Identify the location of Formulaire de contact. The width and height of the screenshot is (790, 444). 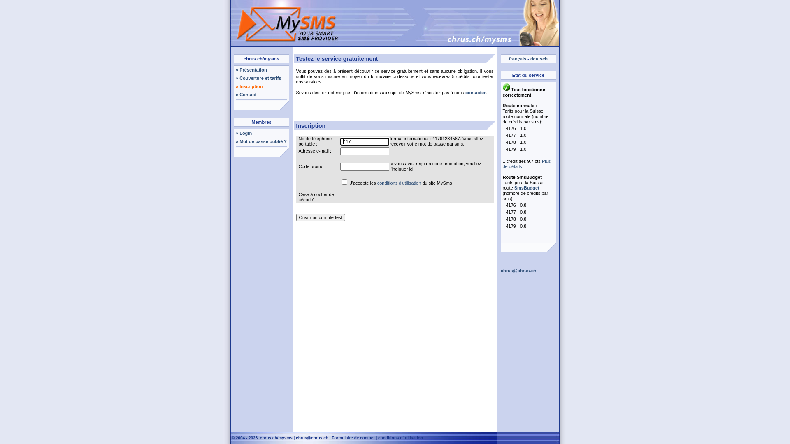
(353, 438).